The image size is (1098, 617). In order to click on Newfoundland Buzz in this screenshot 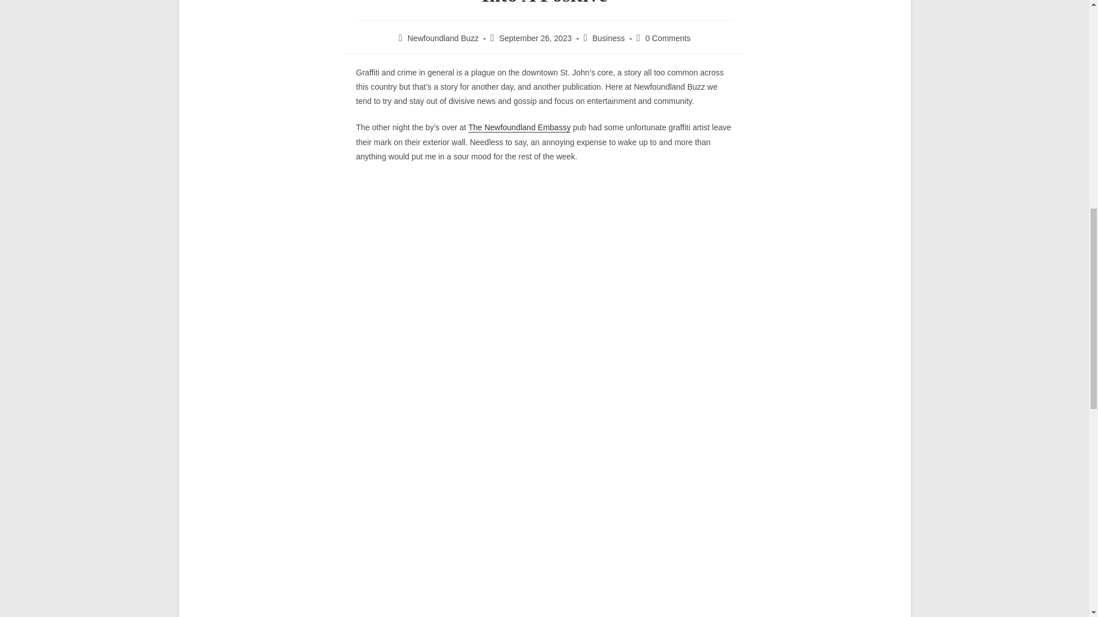, I will do `click(443, 38)`.